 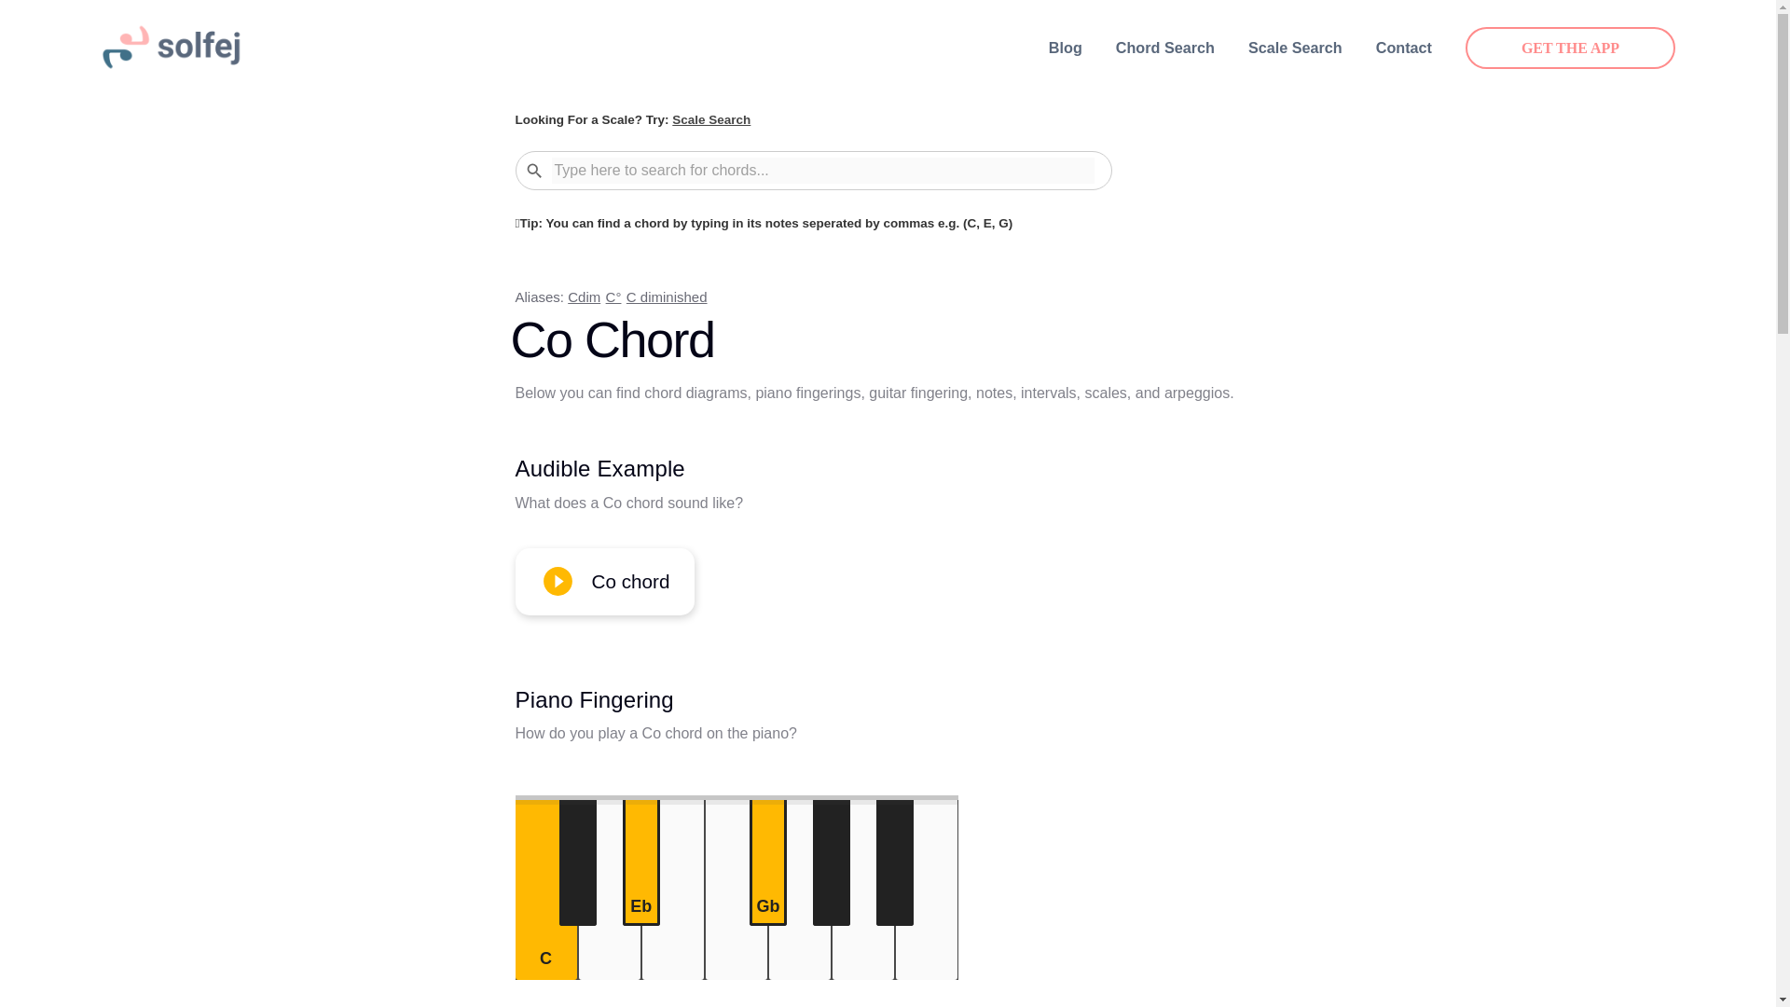 I want to click on Scale Search, so click(x=710, y=119).